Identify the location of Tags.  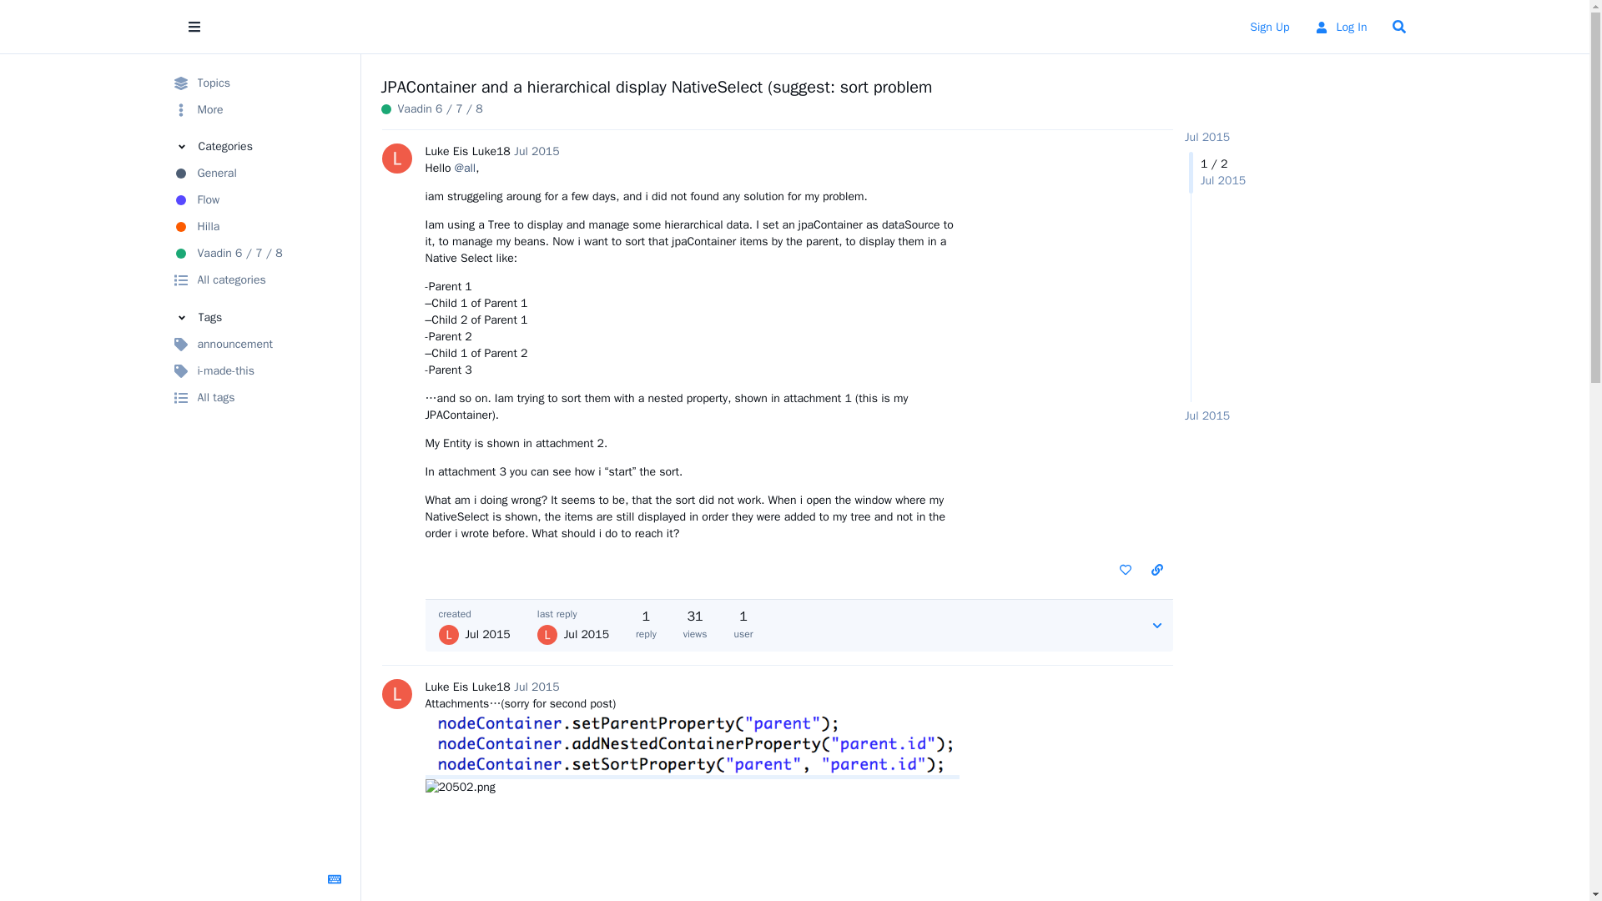
(259, 317).